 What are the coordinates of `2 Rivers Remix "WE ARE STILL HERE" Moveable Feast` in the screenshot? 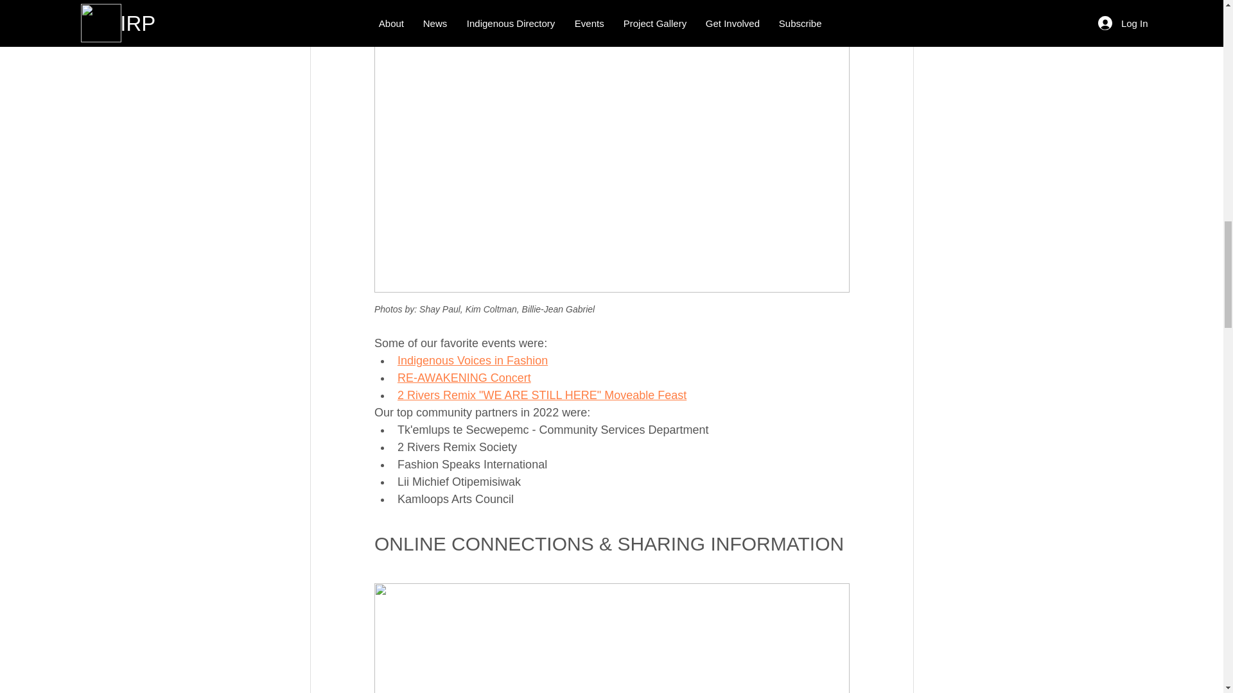 It's located at (541, 395).